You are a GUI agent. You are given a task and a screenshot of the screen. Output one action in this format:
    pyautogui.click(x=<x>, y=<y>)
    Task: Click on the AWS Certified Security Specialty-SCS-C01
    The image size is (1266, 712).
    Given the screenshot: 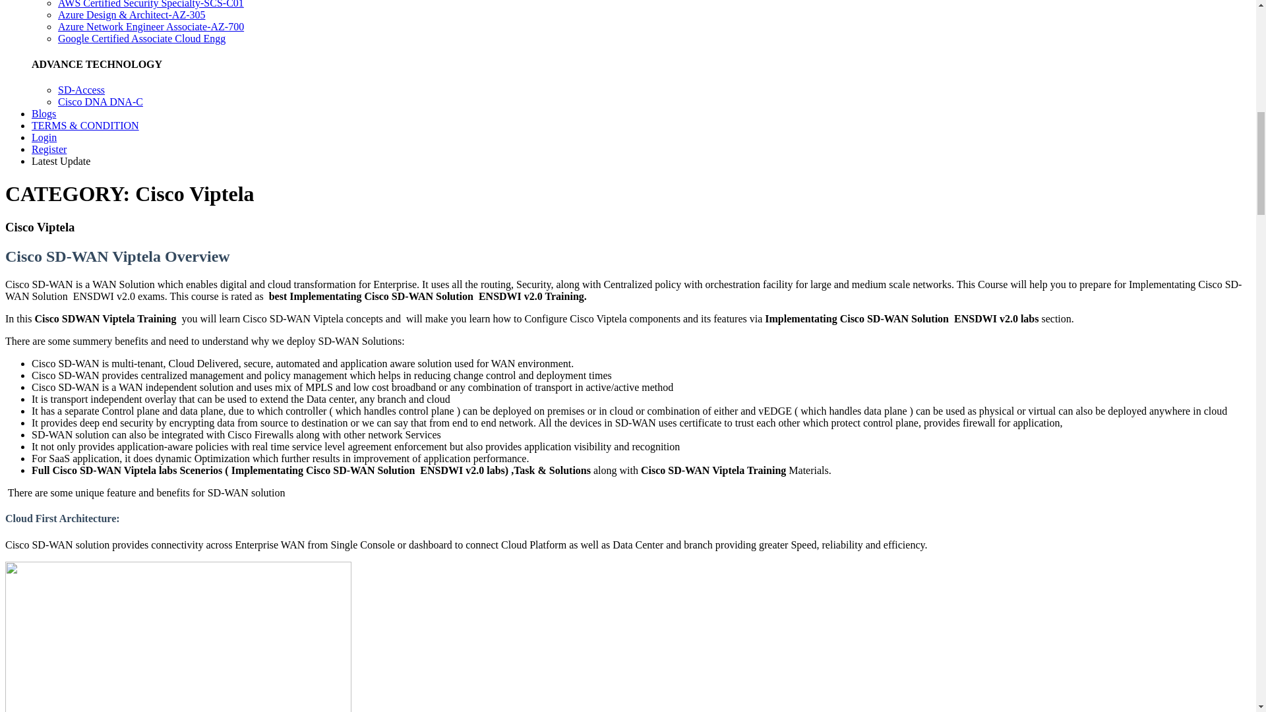 What is the action you would take?
    pyautogui.click(x=151, y=4)
    